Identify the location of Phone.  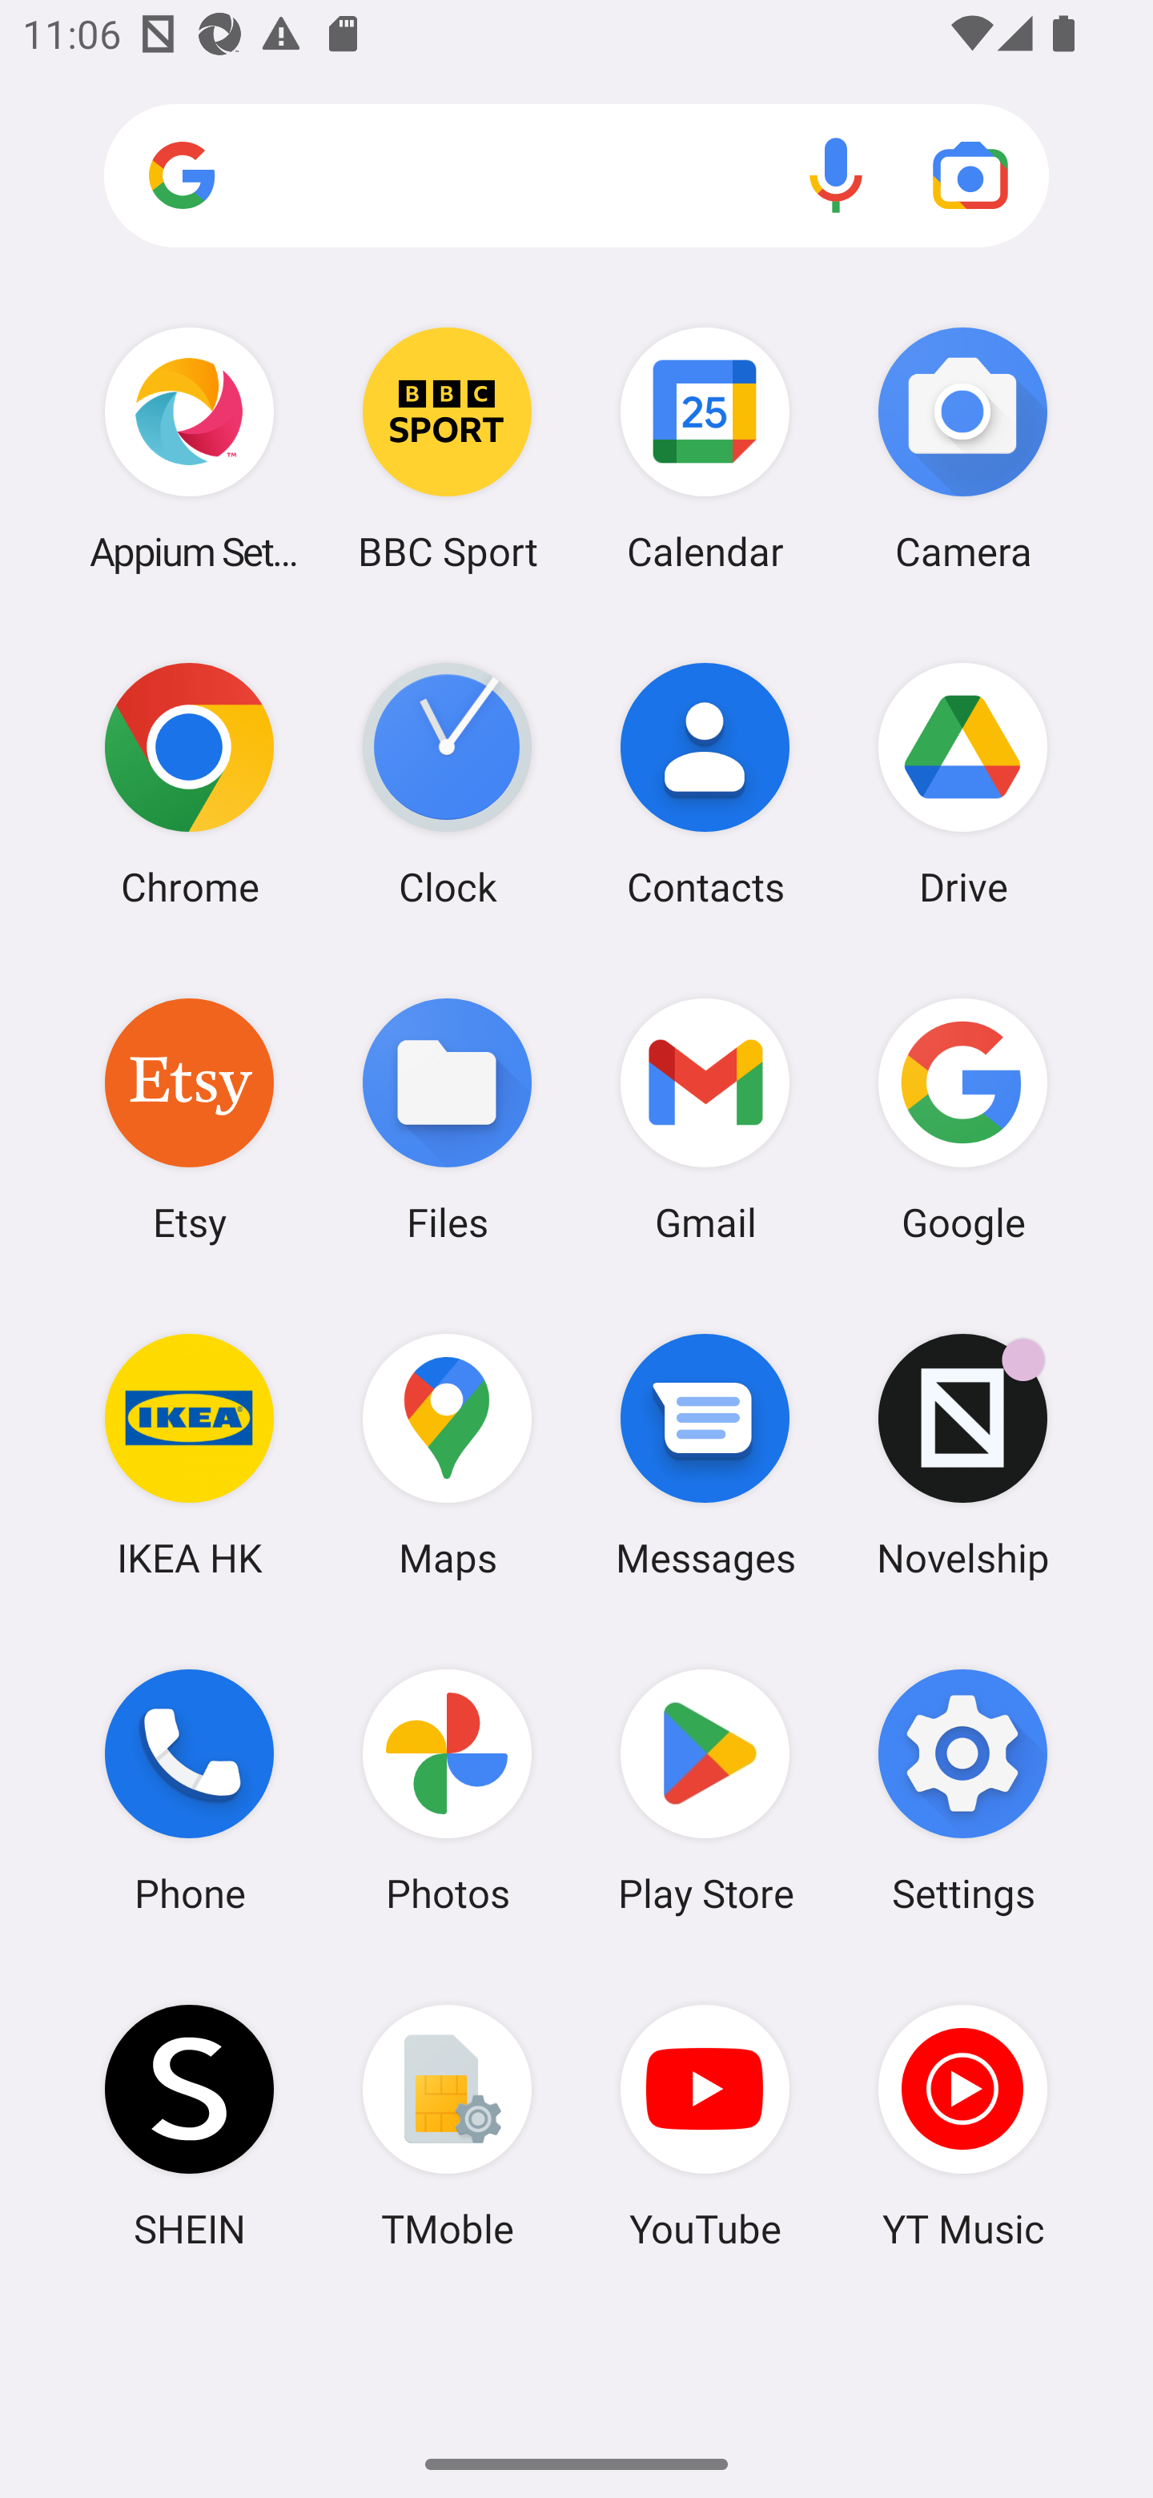
(189, 1791).